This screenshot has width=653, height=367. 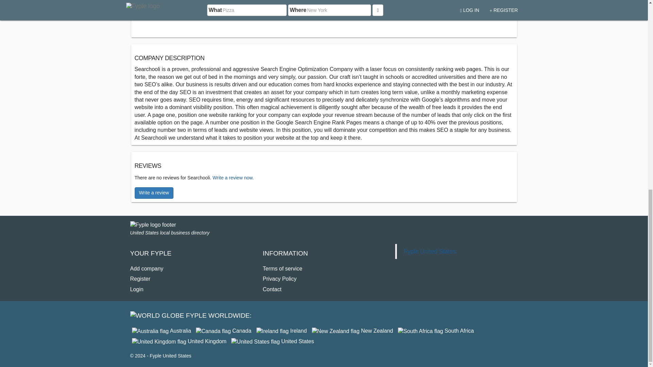 What do you see at coordinates (352, 331) in the screenshot?
I see `New Zealand` at bounding box center [352, 331].